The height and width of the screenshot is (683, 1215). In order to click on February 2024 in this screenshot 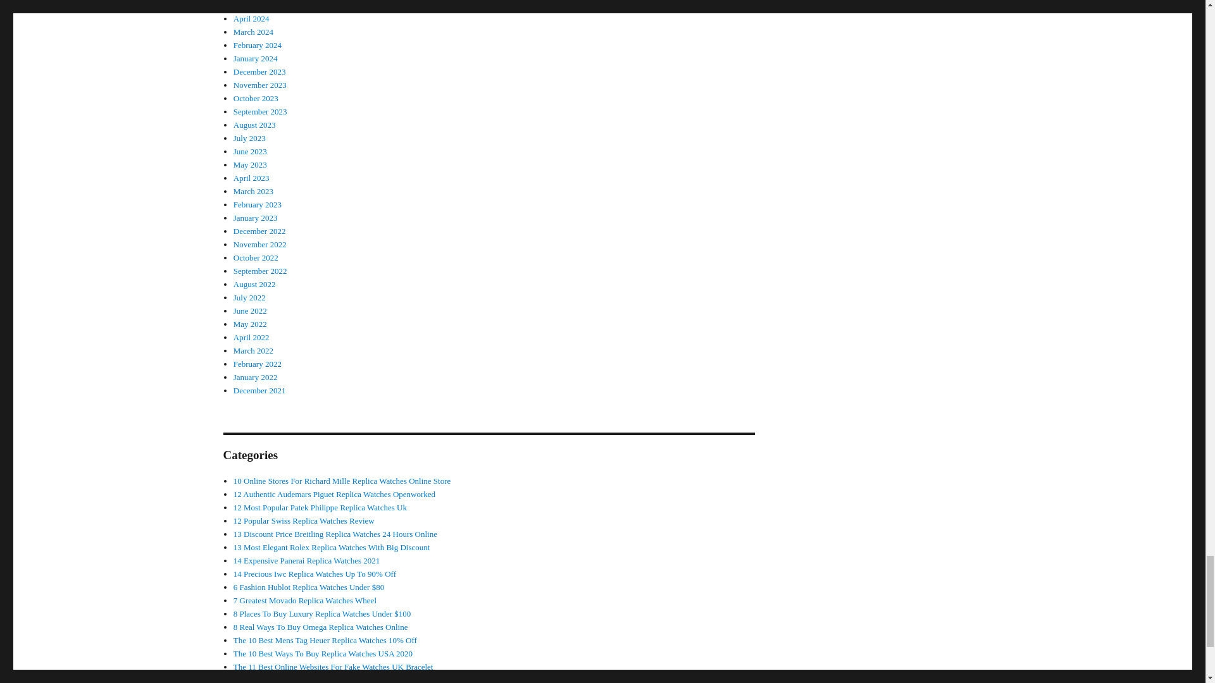, I will do `click(257, 44)`.